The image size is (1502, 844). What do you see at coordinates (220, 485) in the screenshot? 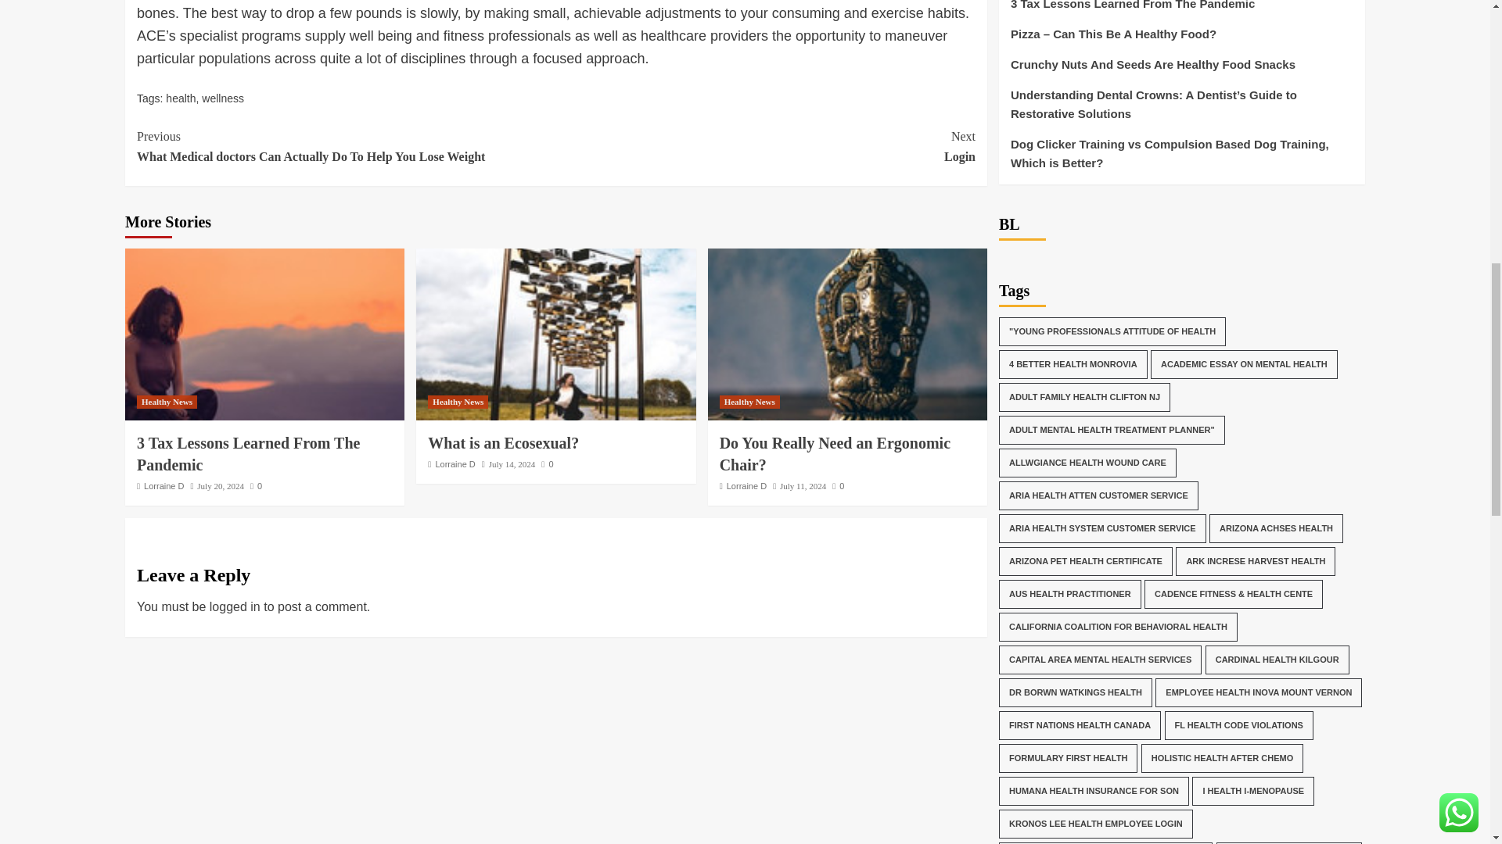
I see `July 20, 2024` at bounding box center [220, 485].